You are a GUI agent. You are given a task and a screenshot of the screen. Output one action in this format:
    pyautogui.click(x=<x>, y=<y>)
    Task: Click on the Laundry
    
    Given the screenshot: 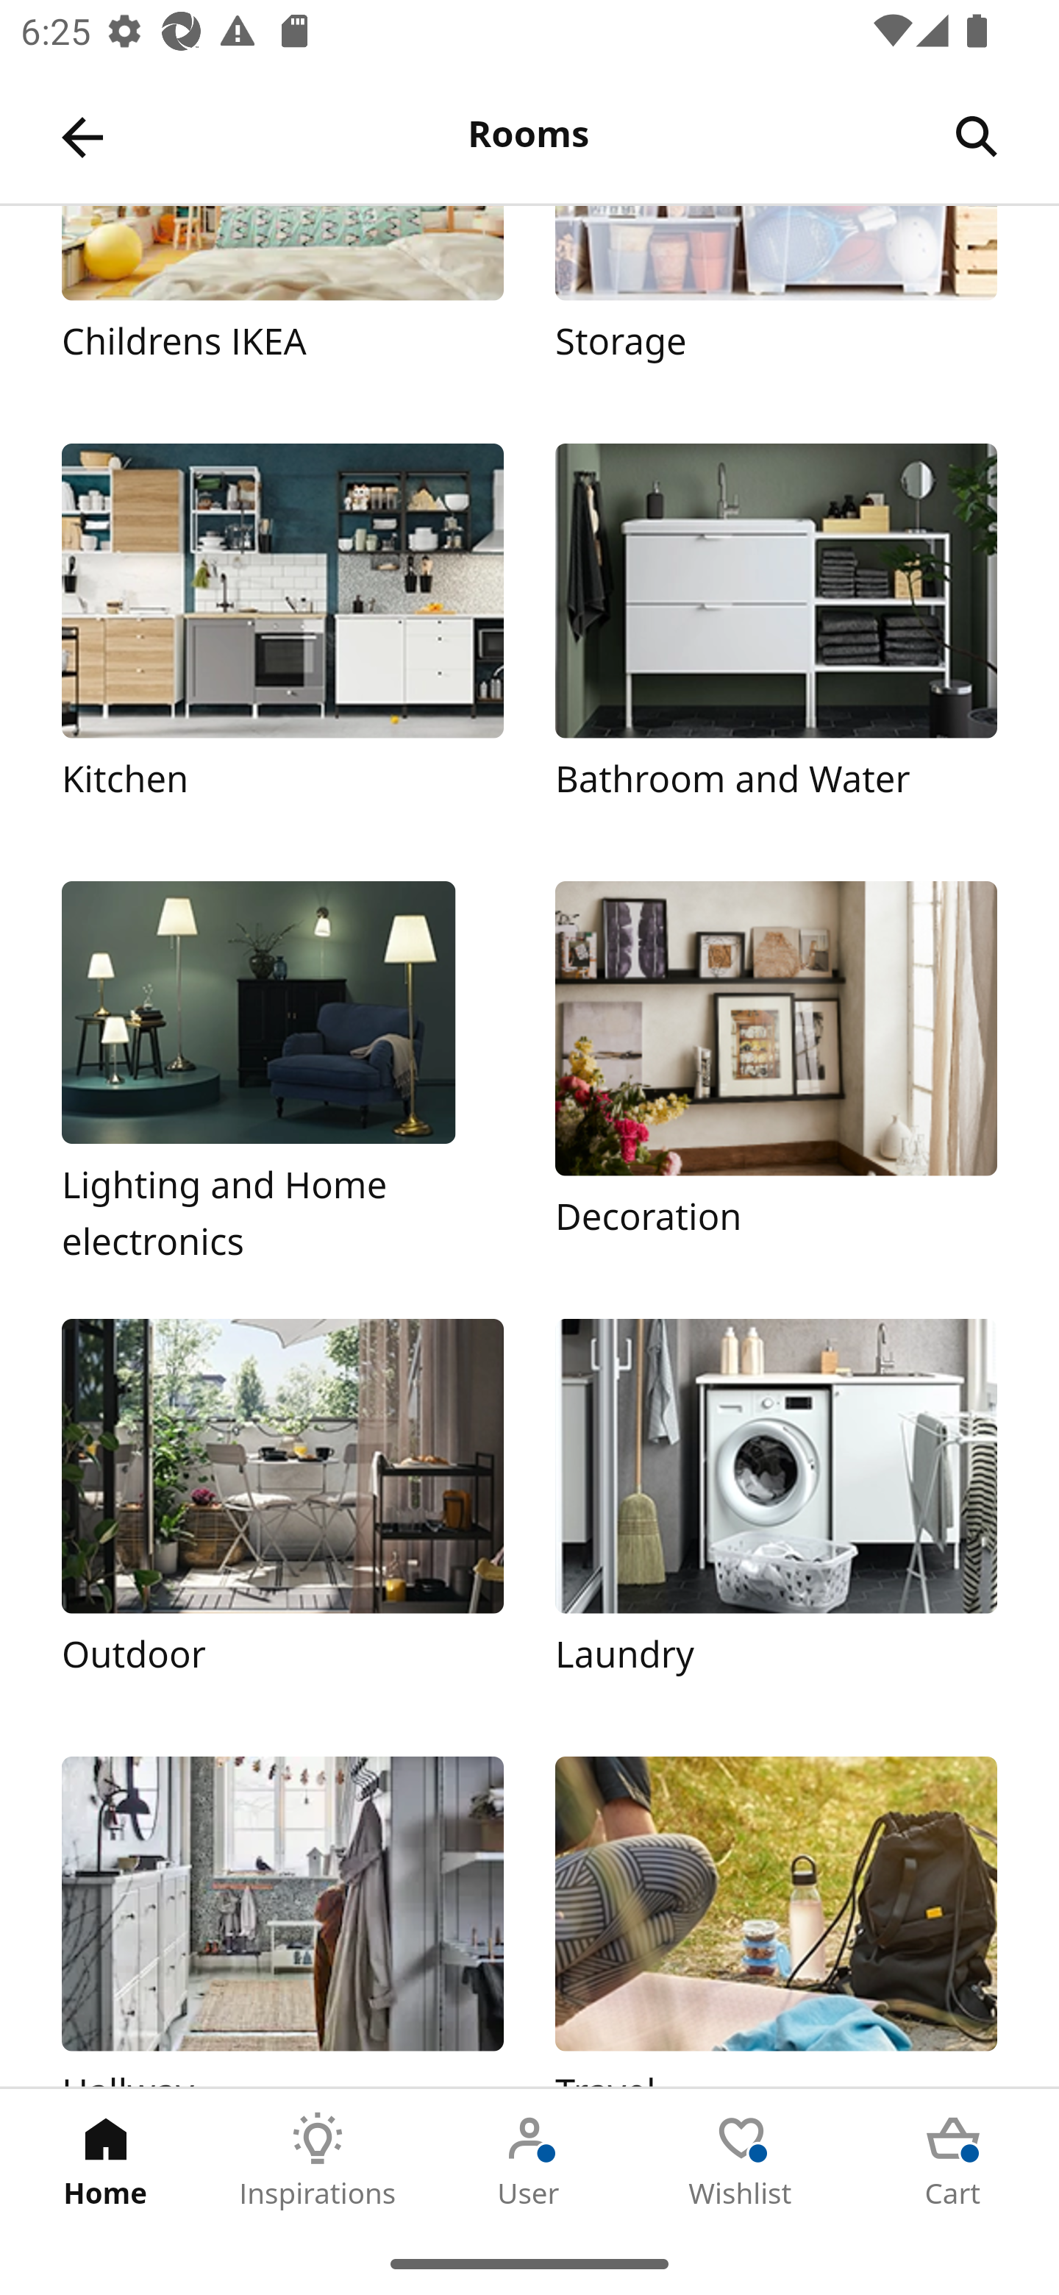 What is the action you would take?
    pyautogui.click(x=776, y=1512)
    